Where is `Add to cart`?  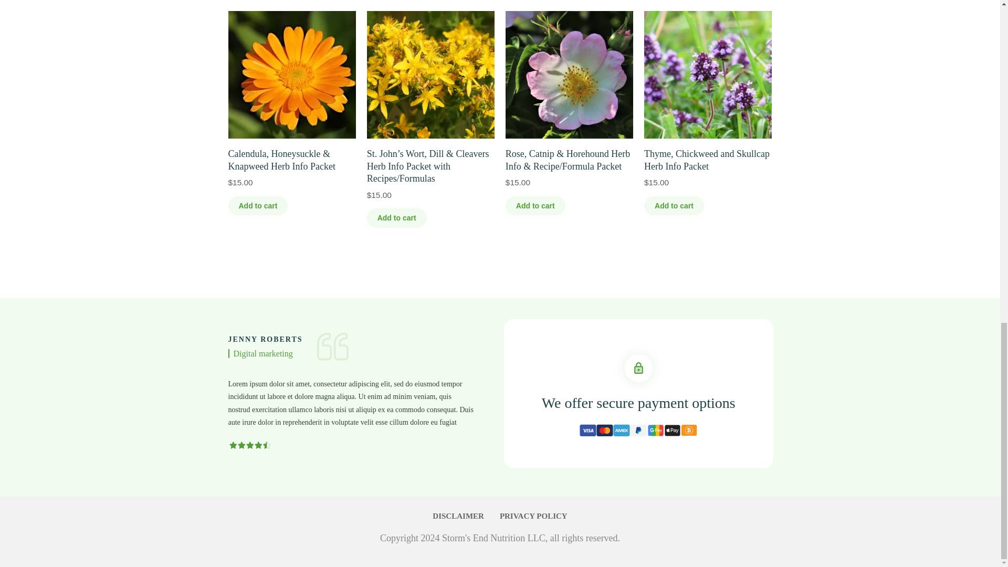 Add to cart is located at coordinates (257, 206).